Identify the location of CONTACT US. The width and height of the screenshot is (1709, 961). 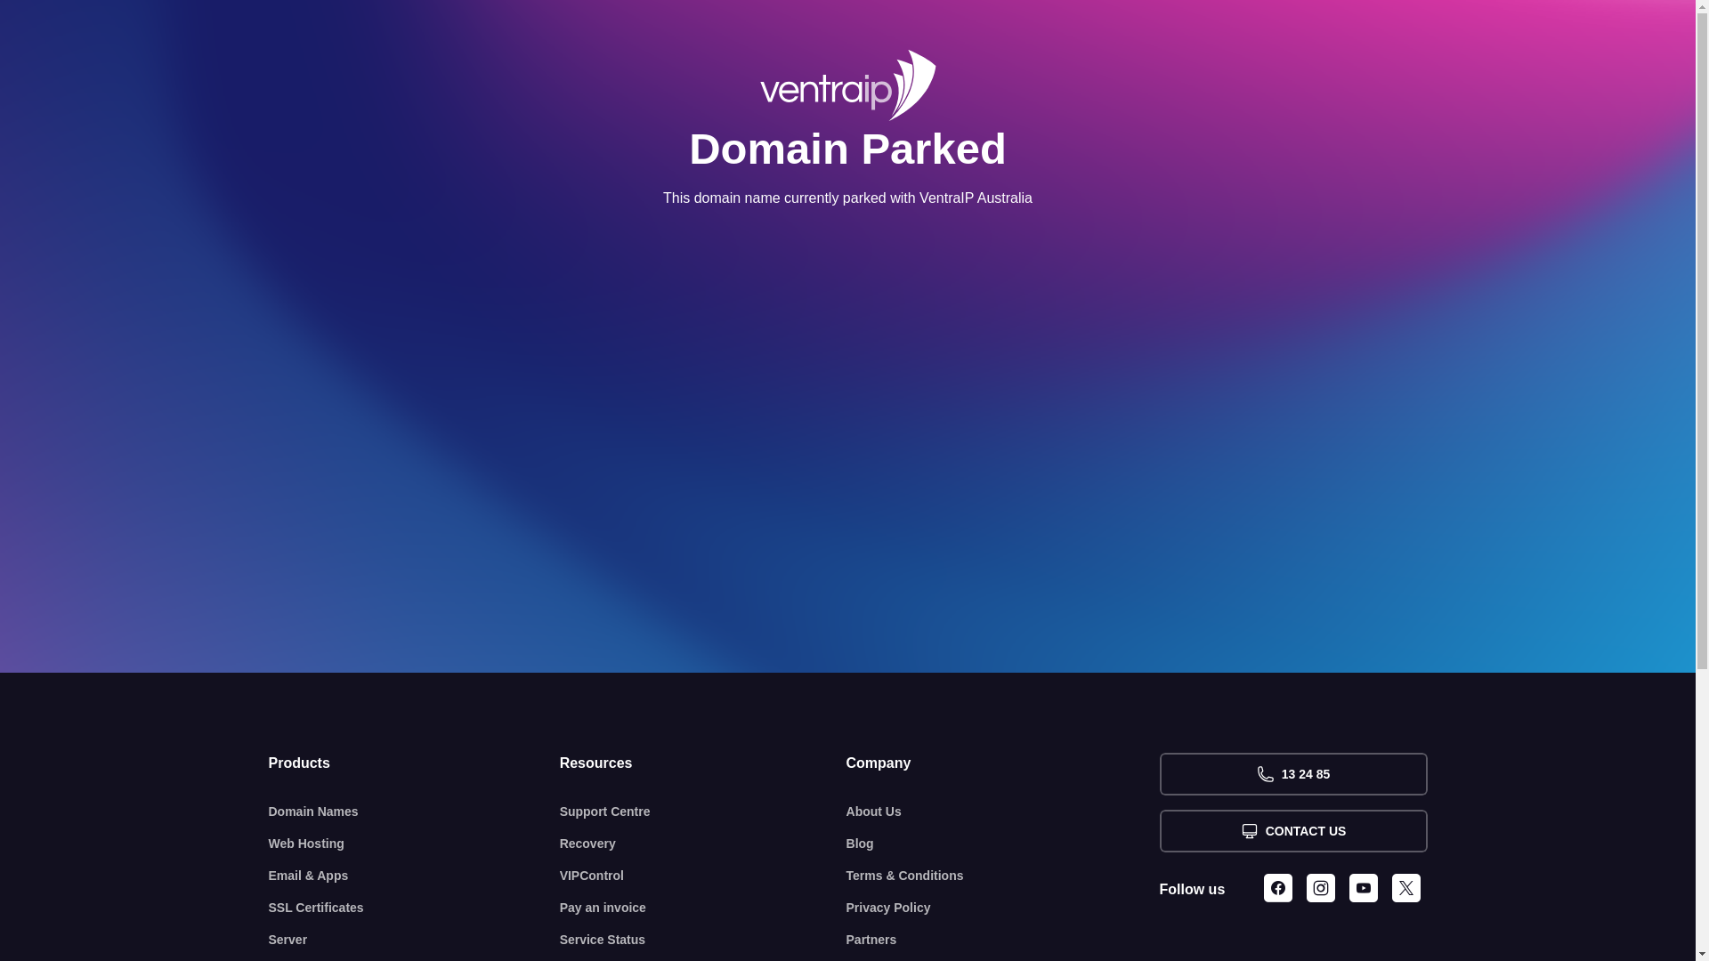
(1292, 831).